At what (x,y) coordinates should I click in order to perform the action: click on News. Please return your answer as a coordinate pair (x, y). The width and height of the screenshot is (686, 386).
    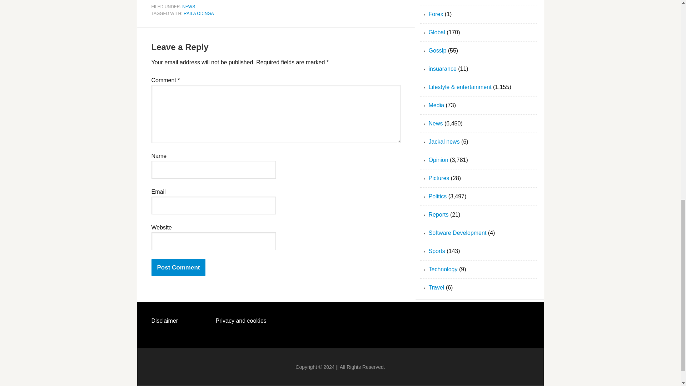
    Looking at the image, I should click on (436, 123).